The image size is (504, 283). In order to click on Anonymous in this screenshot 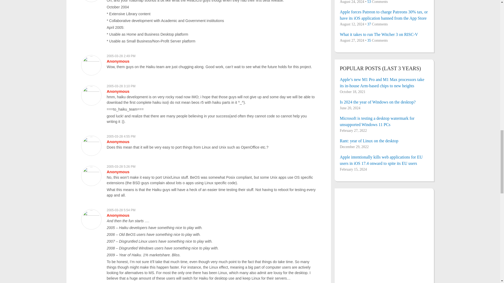, I will do `click(118, 91)`.